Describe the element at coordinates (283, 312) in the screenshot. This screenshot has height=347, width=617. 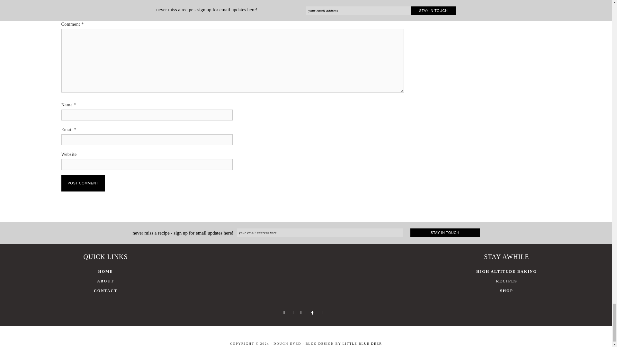
I see `Facebook` at that location.